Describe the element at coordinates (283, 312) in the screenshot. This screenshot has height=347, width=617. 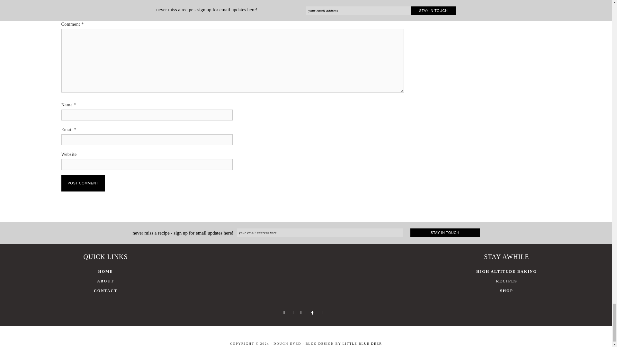
I see `Facebook` at that location.